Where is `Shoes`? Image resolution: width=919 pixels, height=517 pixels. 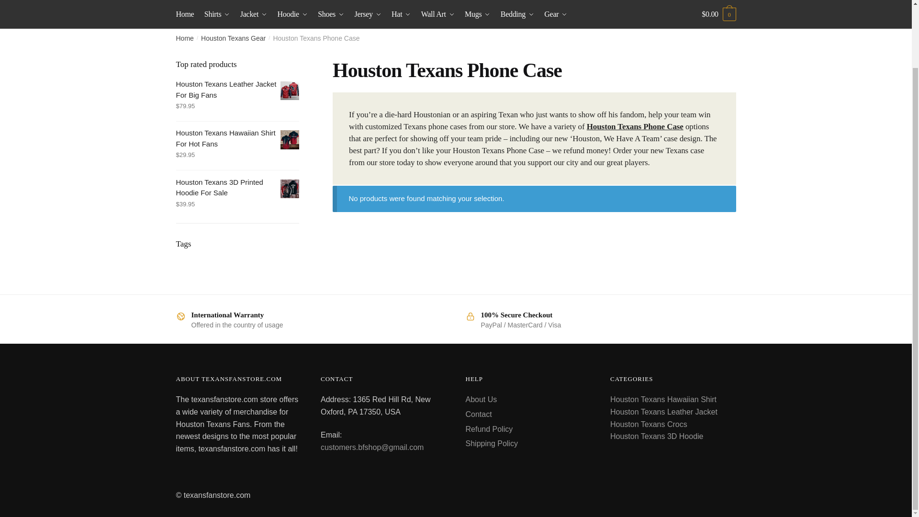
Shoes is located at coordinates (331, 13).